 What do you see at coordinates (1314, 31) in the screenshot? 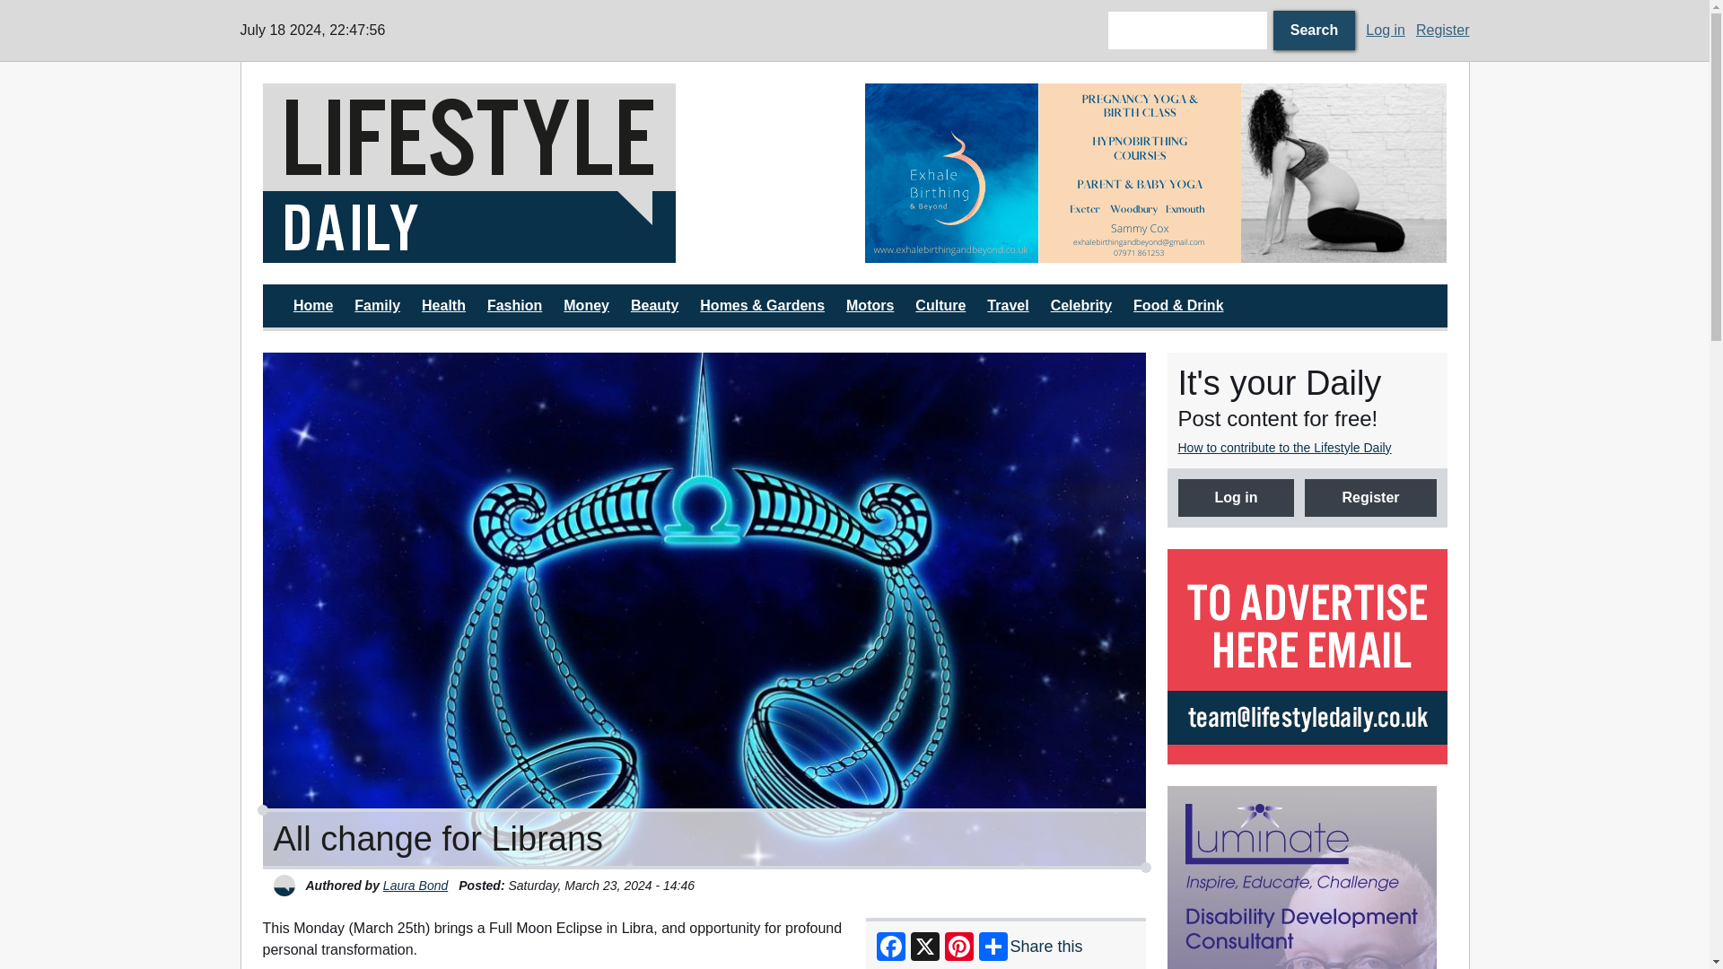
I see `Search` at bounding box center [1314, 31].